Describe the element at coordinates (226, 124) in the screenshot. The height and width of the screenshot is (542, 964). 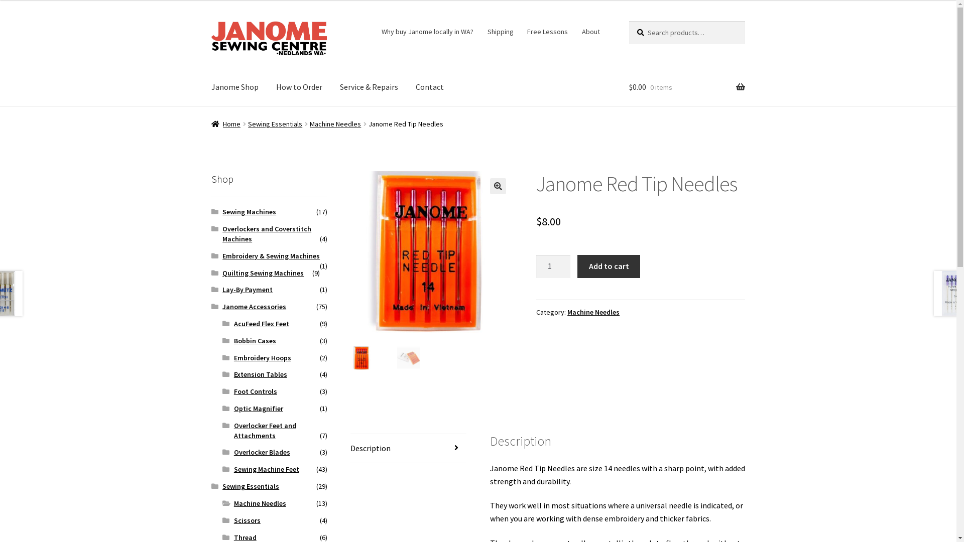
I see `Home` at that location.